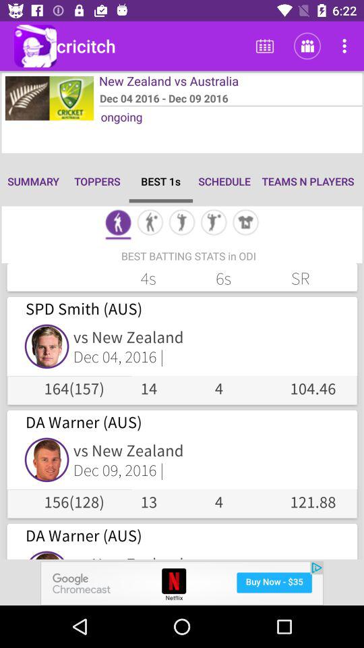 The image size is (364, 648). Describe the element at coordinates (182, 224) in the screenshot. I see `select stats option` at that location.